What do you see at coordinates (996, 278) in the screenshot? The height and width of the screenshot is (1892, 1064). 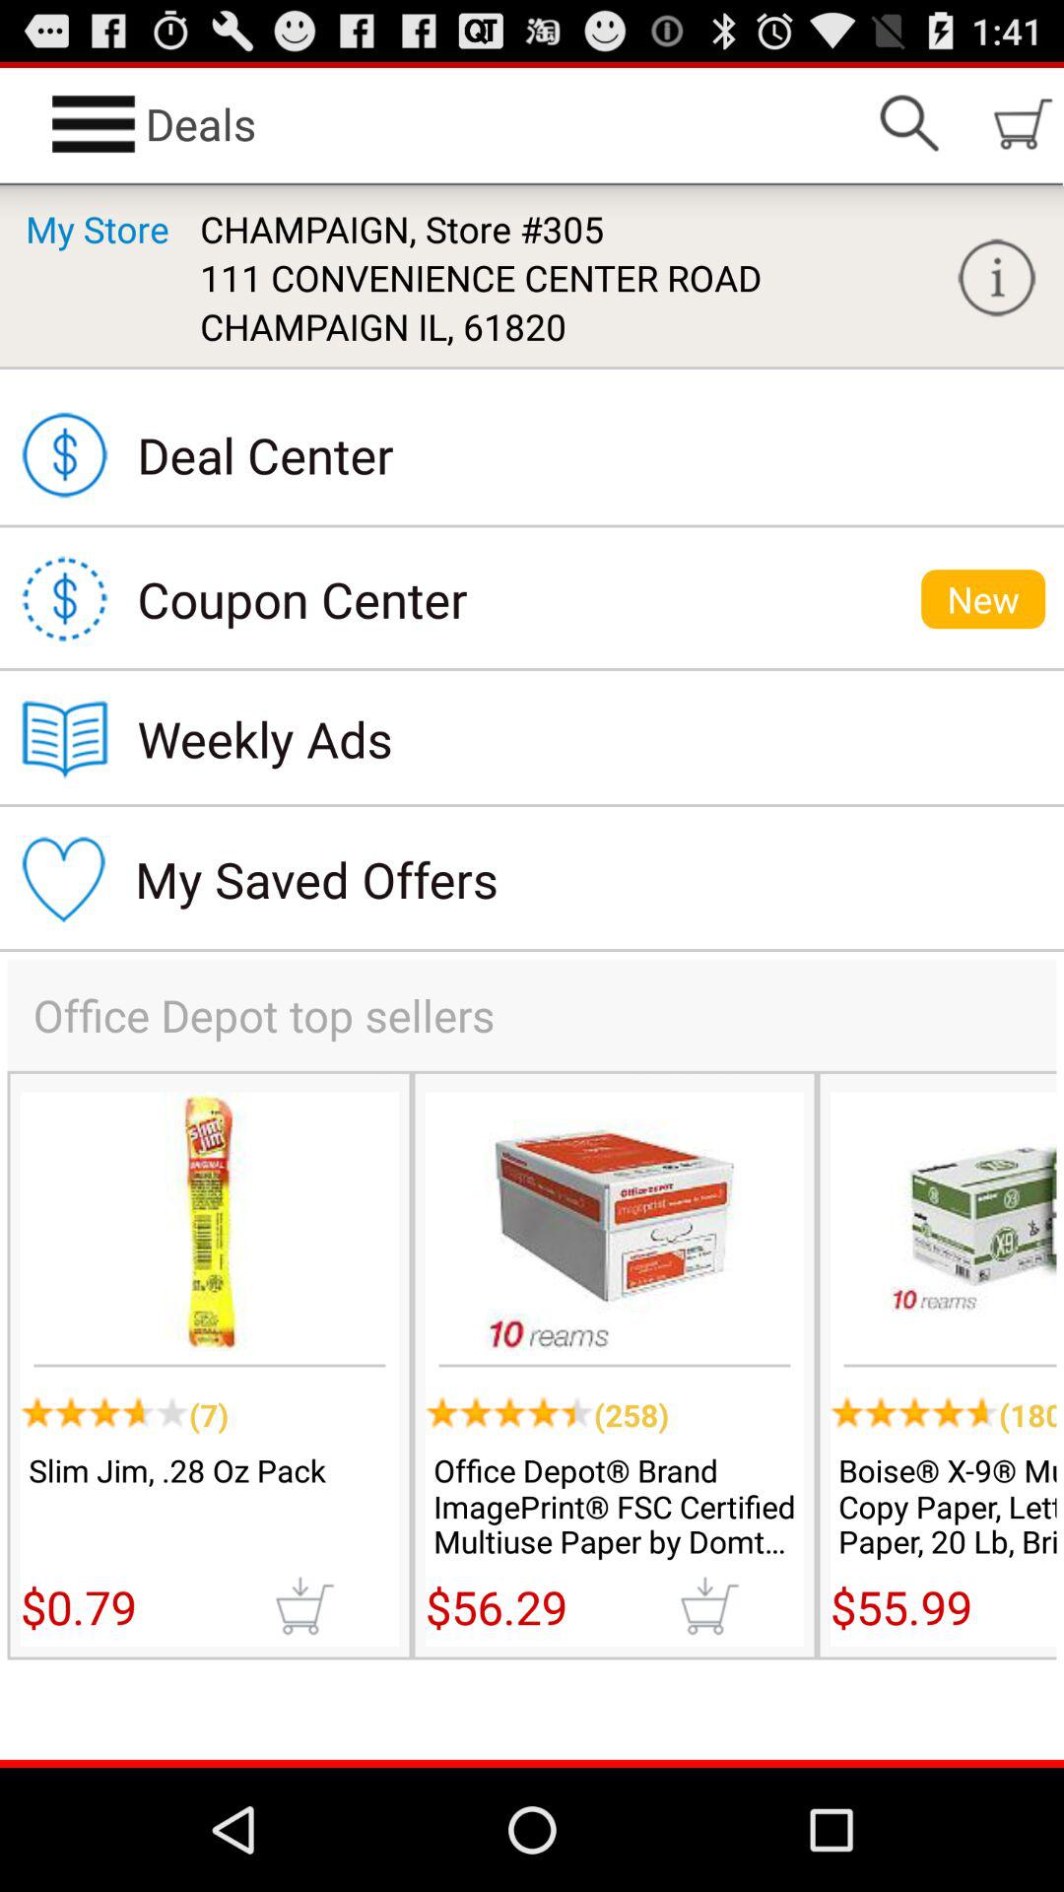 I see `select more info option` at bounding box center [996, 278].